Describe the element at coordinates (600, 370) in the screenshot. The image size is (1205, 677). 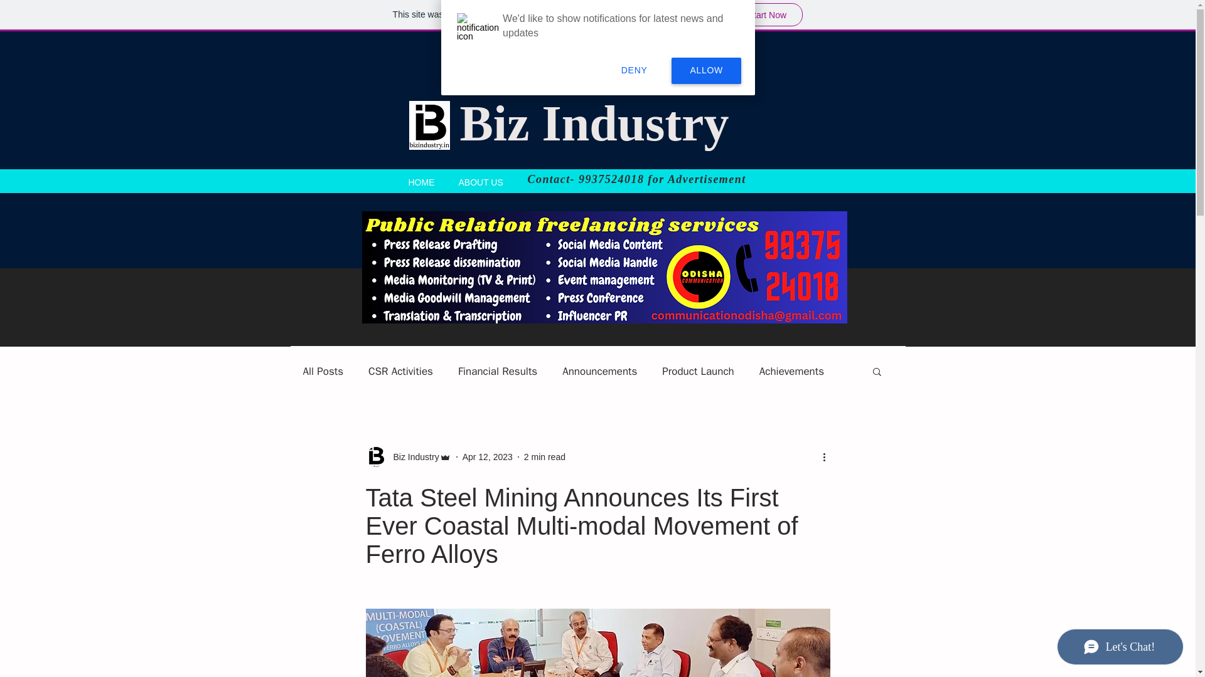
I see `Announcements` at that location.